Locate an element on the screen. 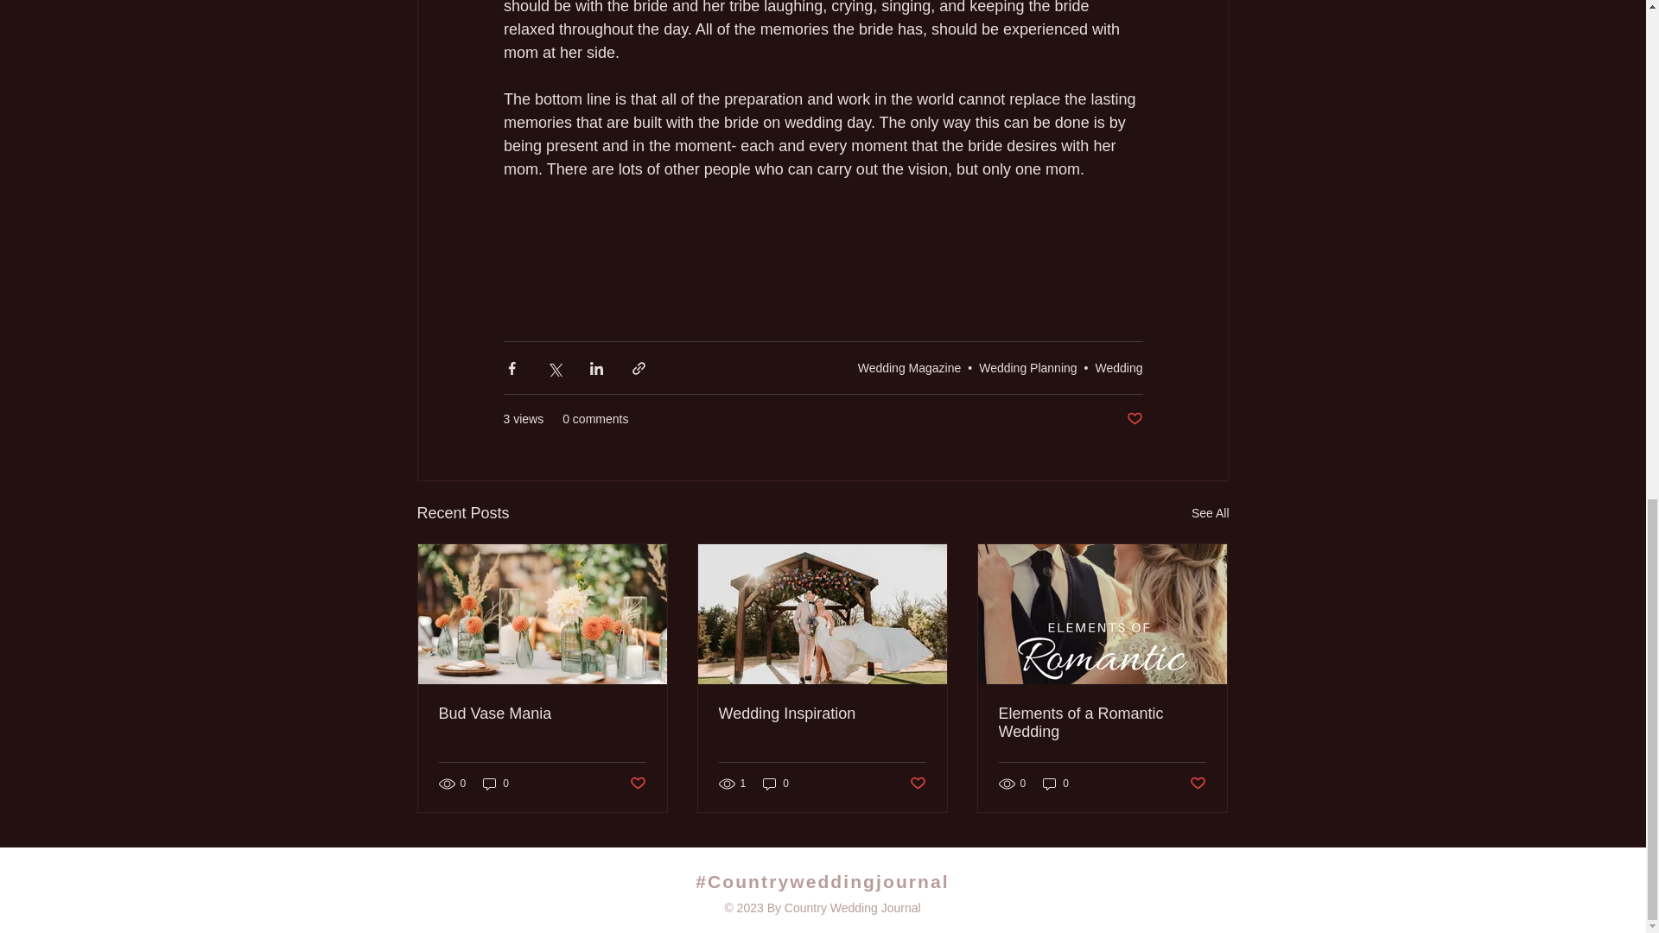 This screenshot has height=933, width=1659. 0 is located at coordinates (496, 783).